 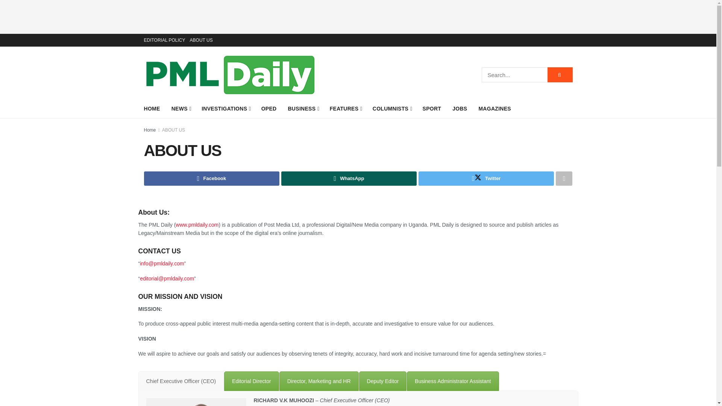 I want to click on SPORT, so click(x=432, y=109).